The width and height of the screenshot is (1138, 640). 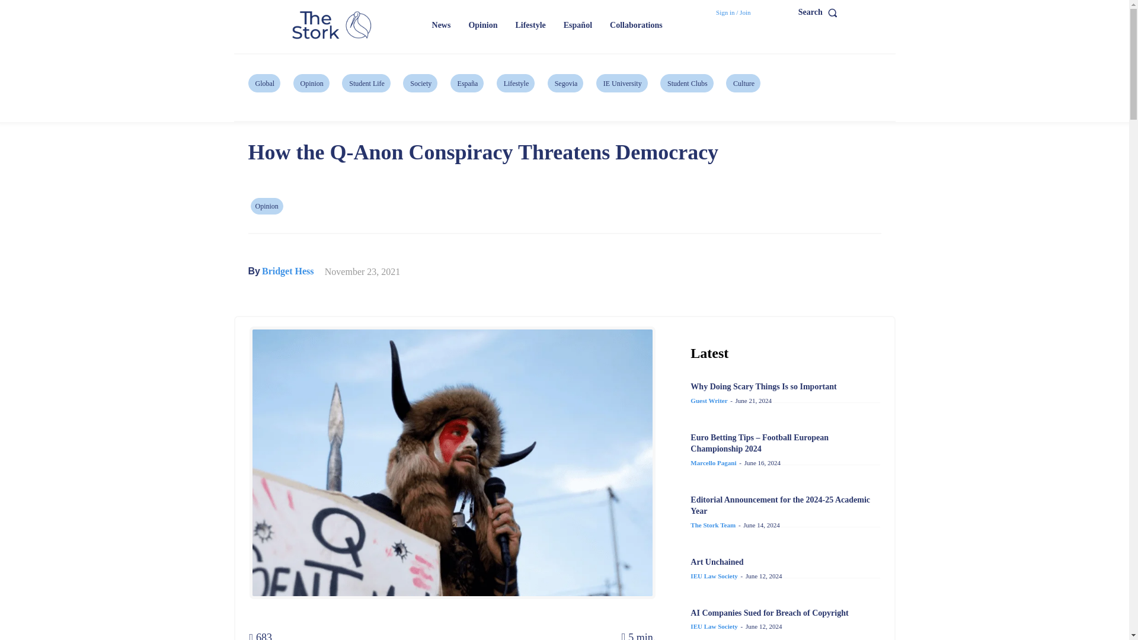 I want to click on Lifestyle, so click(x=530, y=25).